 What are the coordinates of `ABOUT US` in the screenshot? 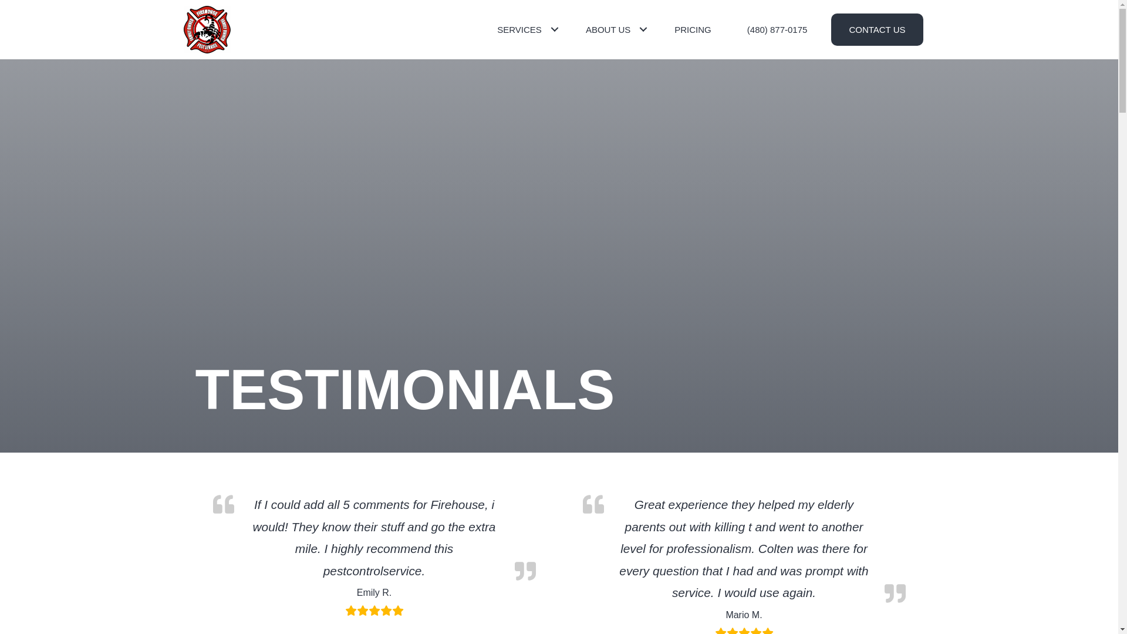 It's located at (612, 29).